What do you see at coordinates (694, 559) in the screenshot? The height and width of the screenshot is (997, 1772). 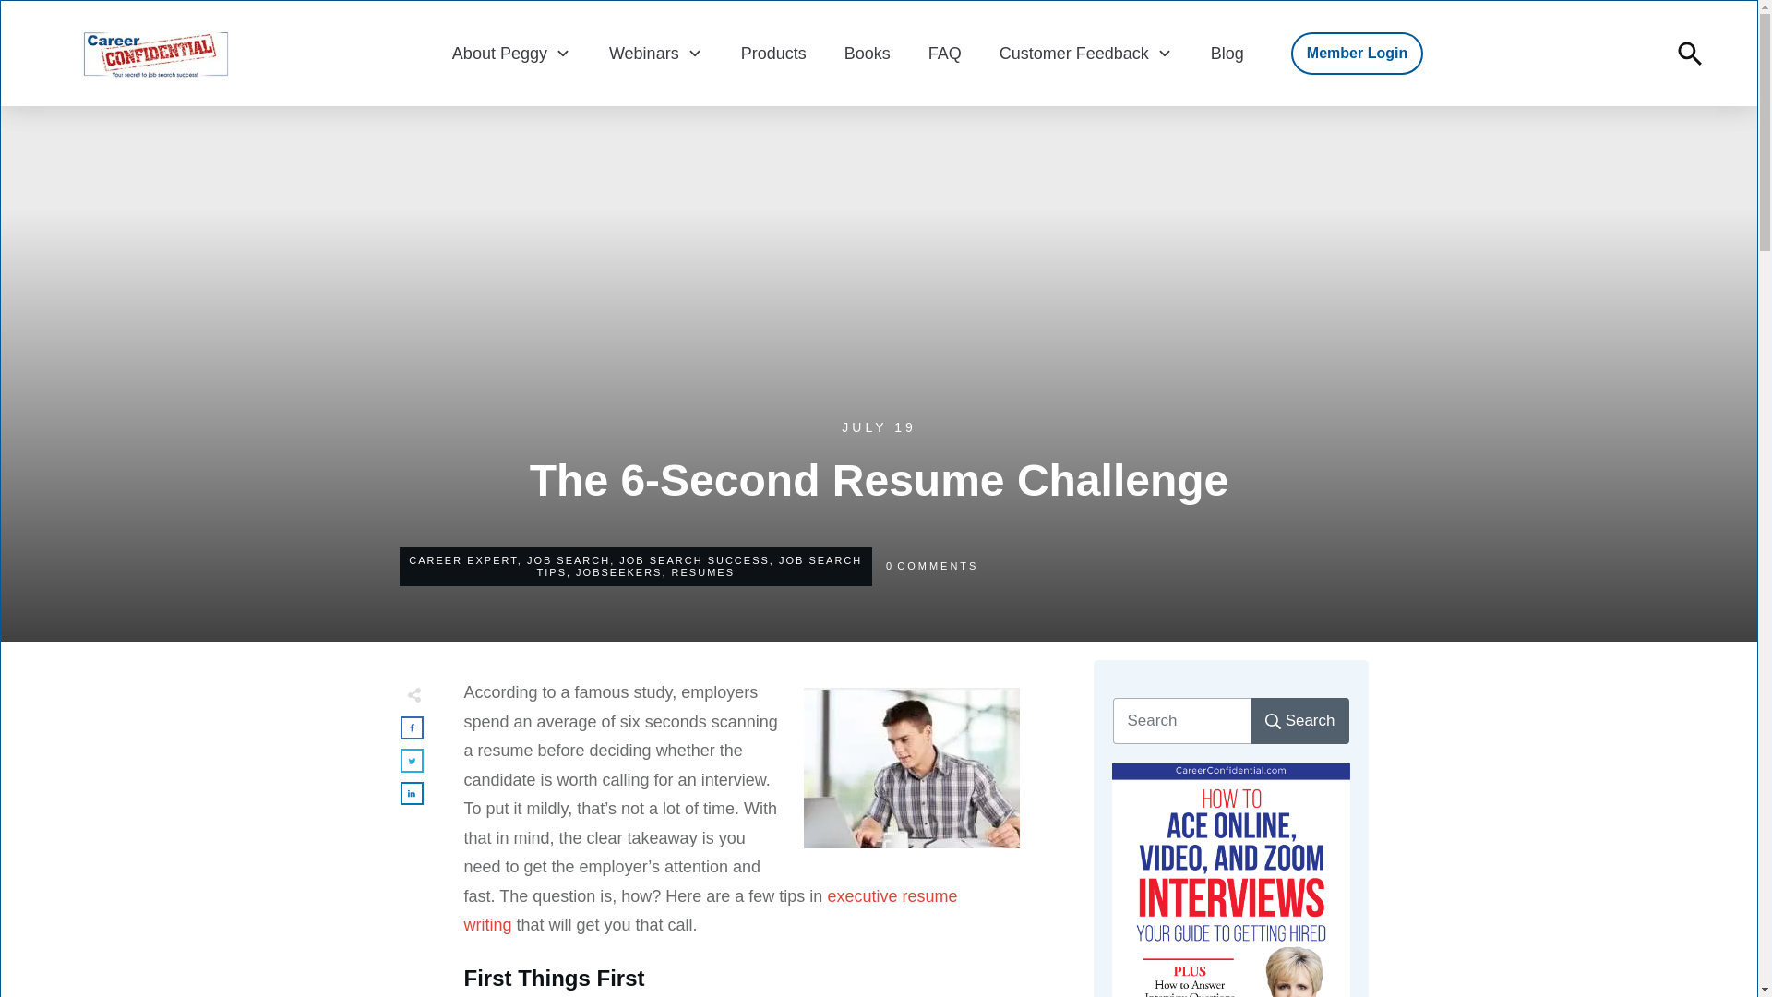 I see `Job Search Success` at bounding box center [694, 559].